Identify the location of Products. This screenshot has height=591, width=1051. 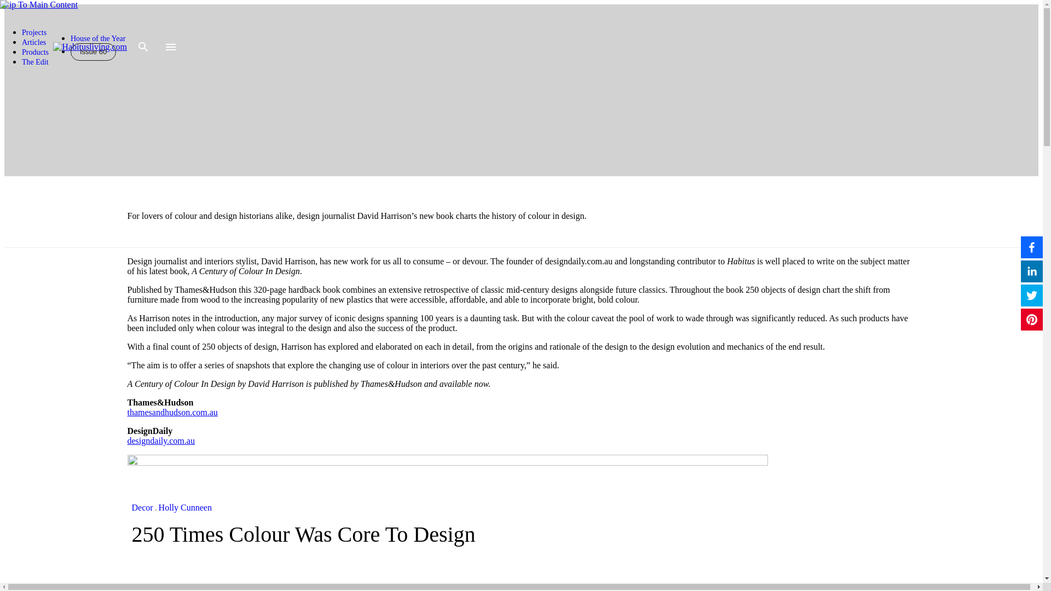
(35, 51).